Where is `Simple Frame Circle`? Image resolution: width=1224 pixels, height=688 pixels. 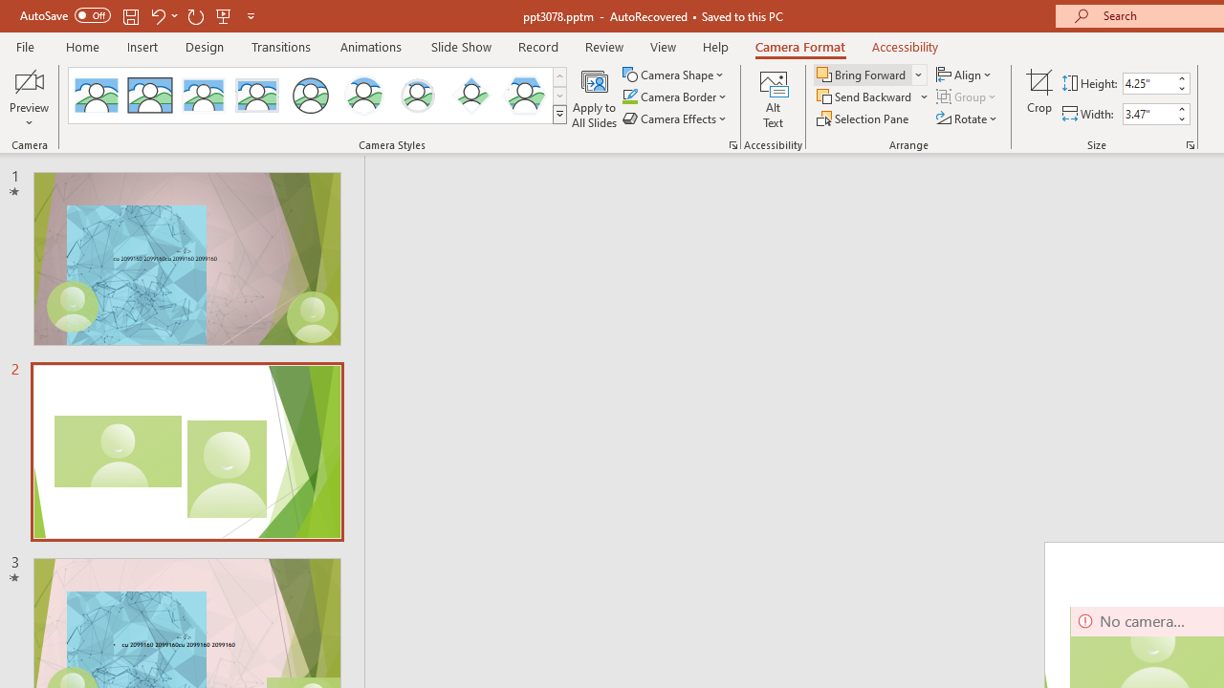 Simple Frame Circle is located at coordinates (310, 96).